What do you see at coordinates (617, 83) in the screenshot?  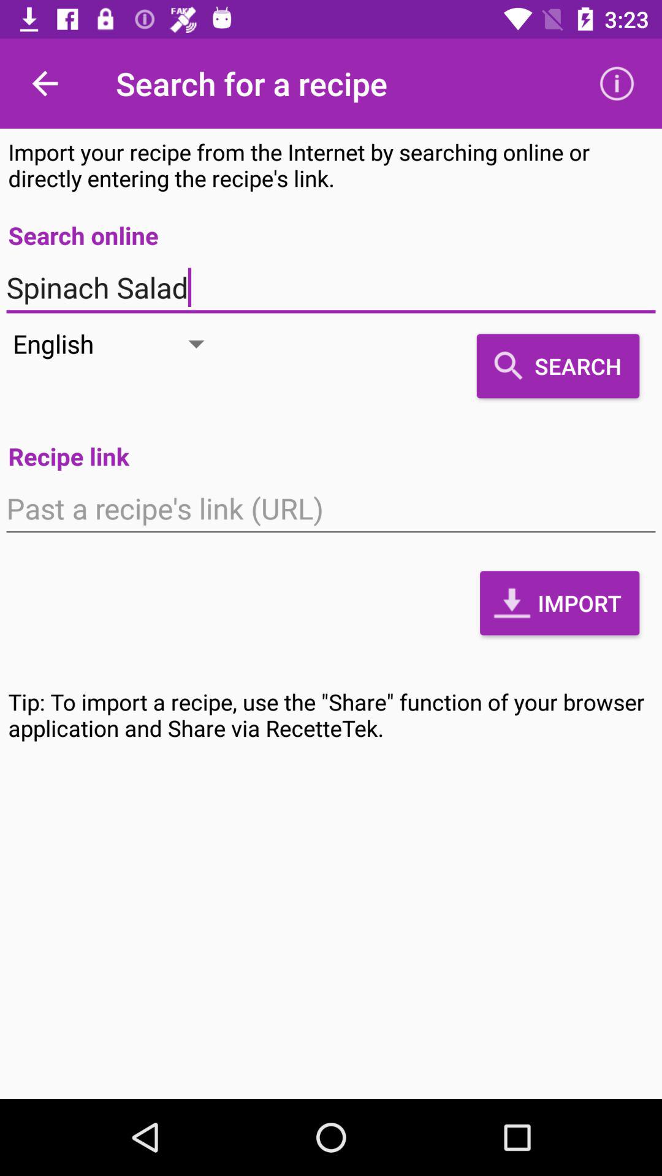 I see `open item next to search for a item` at bounding box center [617, 83].